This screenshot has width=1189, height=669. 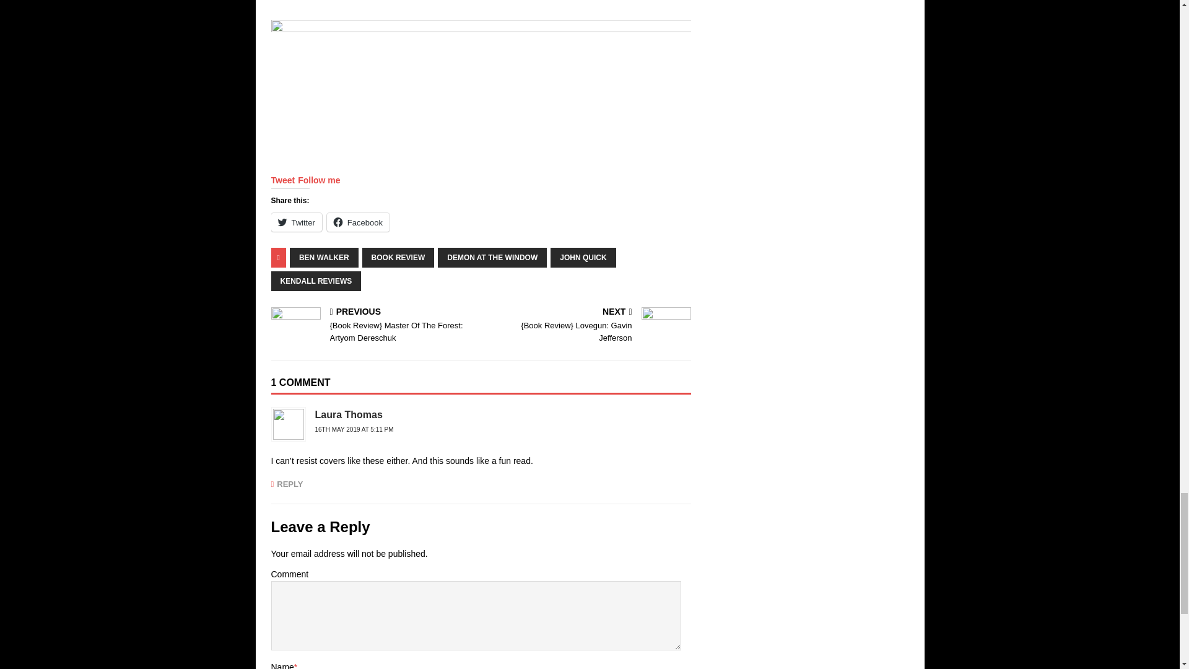 What do you see at coordinates (492, 258) in the screenshot?
I see `DEMON AT THE WINDOW` at bounding box center [492, 258].